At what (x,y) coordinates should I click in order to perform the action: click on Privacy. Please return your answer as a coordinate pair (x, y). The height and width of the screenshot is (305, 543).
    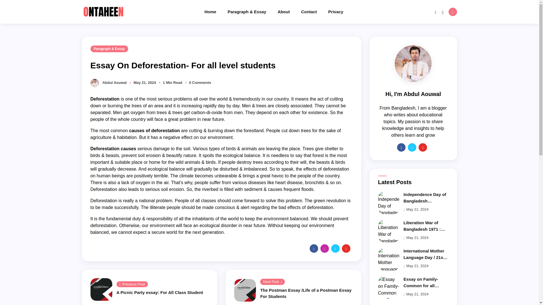
    Looking at the image, I should click on (341, 12).